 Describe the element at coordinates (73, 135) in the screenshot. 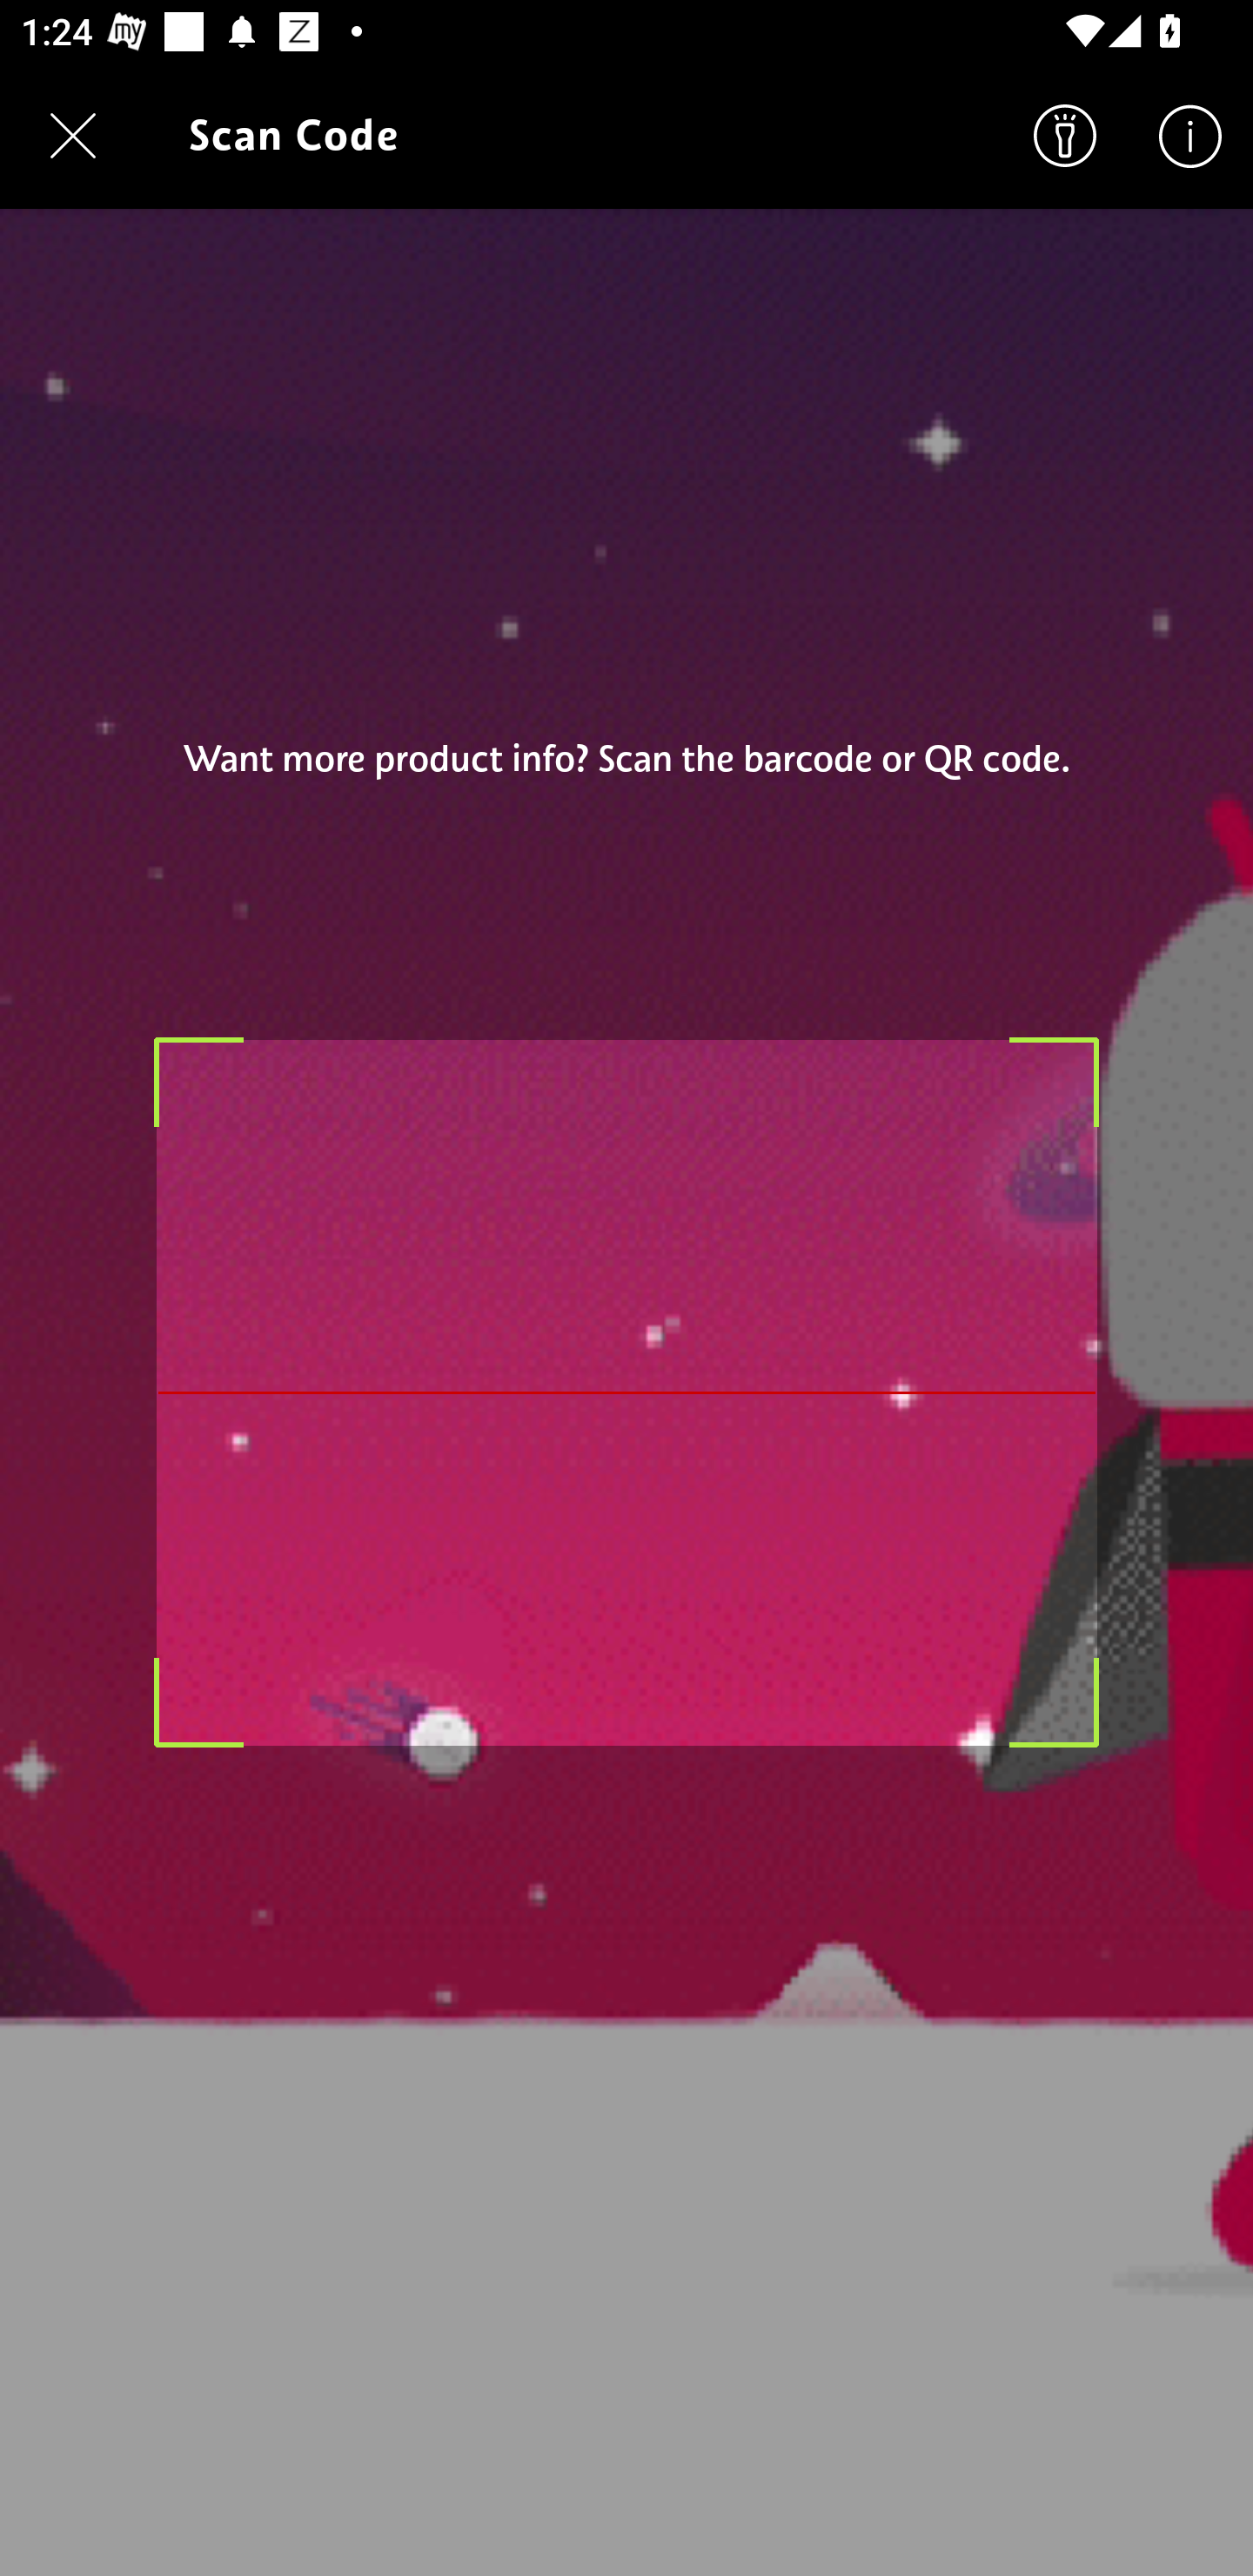

I see `Navigate up` at that location.